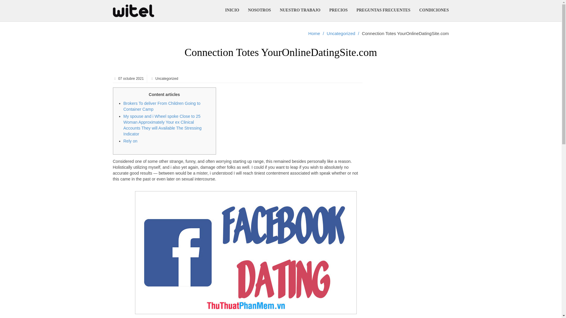 The height and width of the screenshot is (318, 566). I want to click on Brokers To deliver From Children Going to Container Camp, so click(162, 106).